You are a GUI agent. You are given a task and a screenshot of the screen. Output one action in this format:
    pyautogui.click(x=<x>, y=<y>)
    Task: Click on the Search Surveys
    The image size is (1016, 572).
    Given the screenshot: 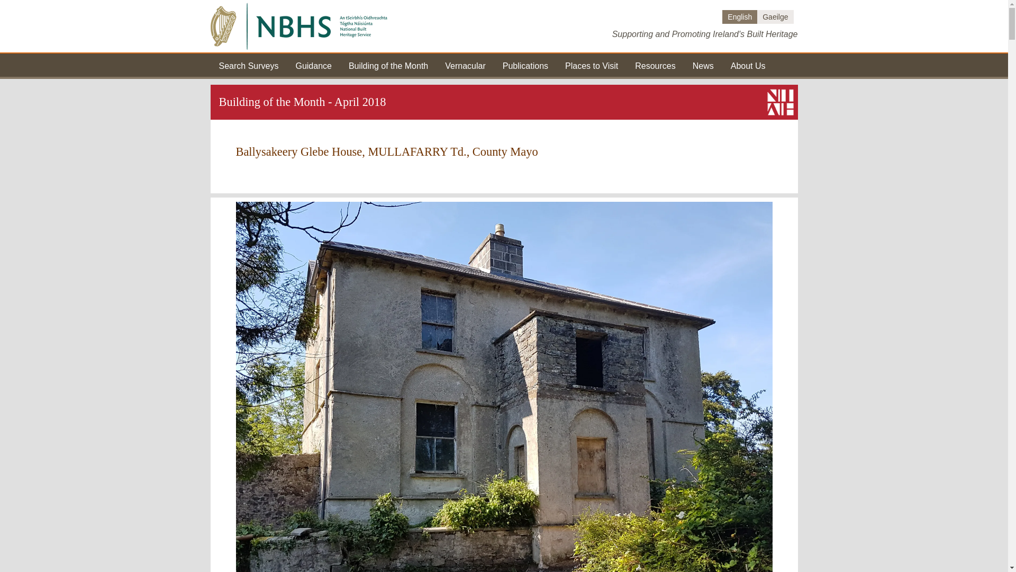 What is the action you would take?
    pyautogui.click(x=249, y=65)
    